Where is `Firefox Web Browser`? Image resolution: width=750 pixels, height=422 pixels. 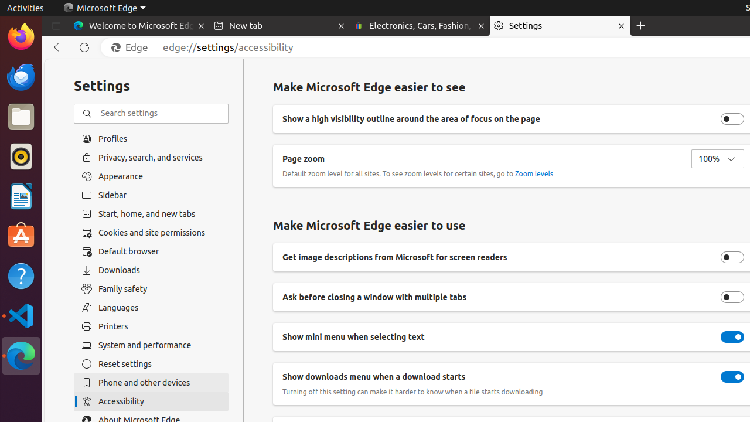 Firefox Web Browser is located at coordinates (21, 37).